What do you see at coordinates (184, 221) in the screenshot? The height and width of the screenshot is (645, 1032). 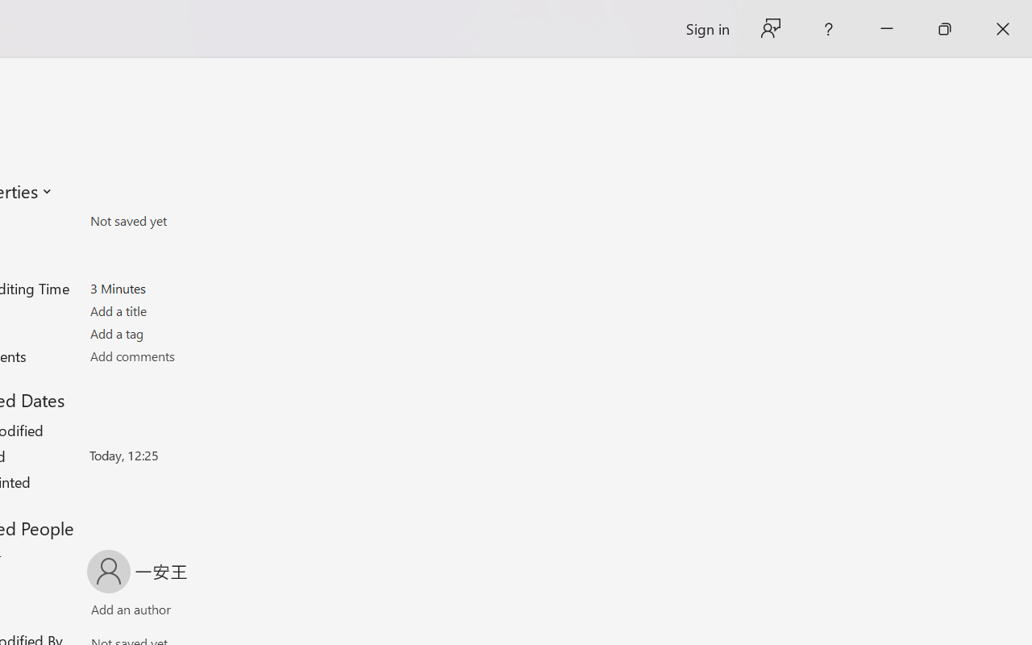 I see `Size` at bounding box center [184, 221].